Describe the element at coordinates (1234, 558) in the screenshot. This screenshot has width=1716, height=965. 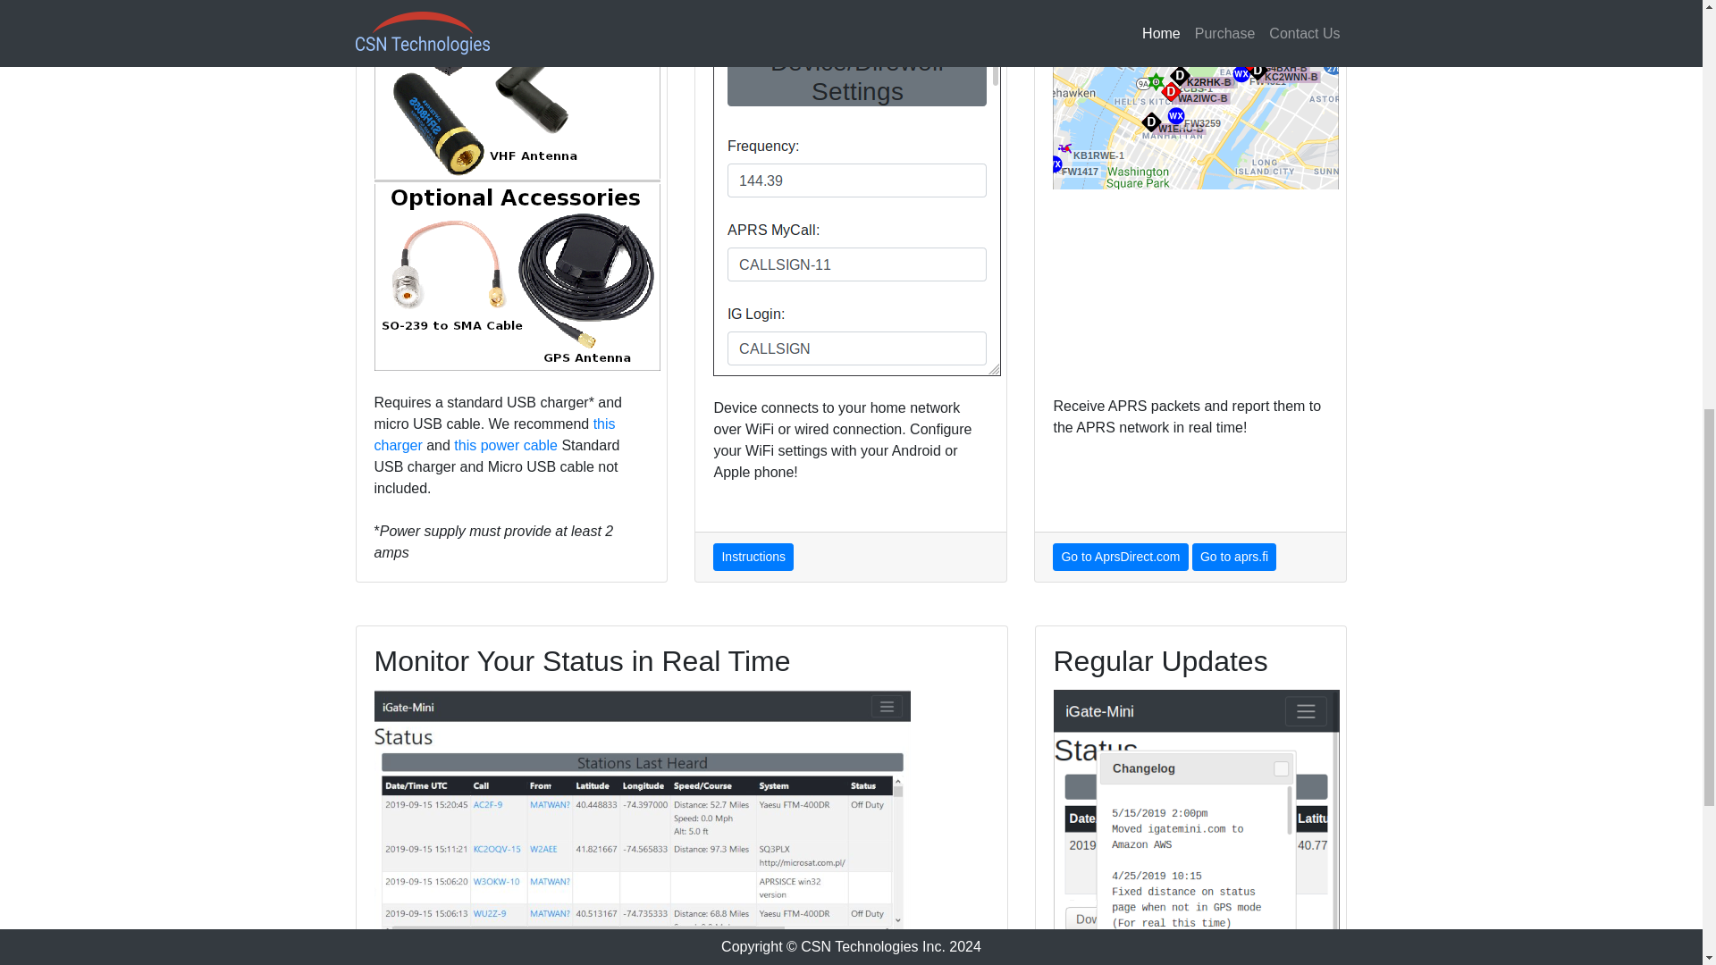
I see `Go to aprs.fi` at that location.